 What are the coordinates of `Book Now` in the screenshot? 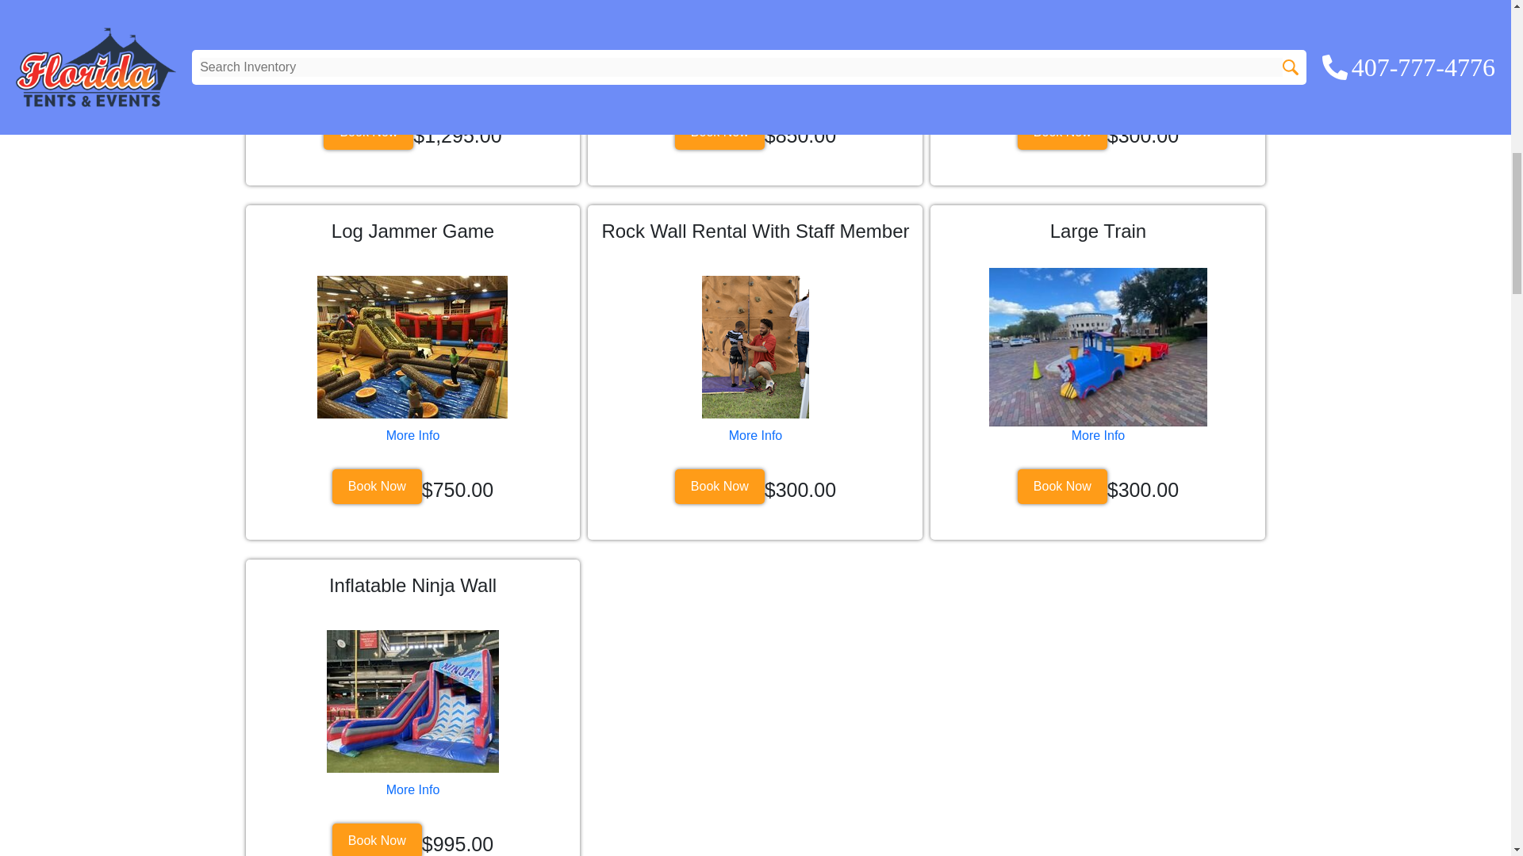 It's located at (719, 487).